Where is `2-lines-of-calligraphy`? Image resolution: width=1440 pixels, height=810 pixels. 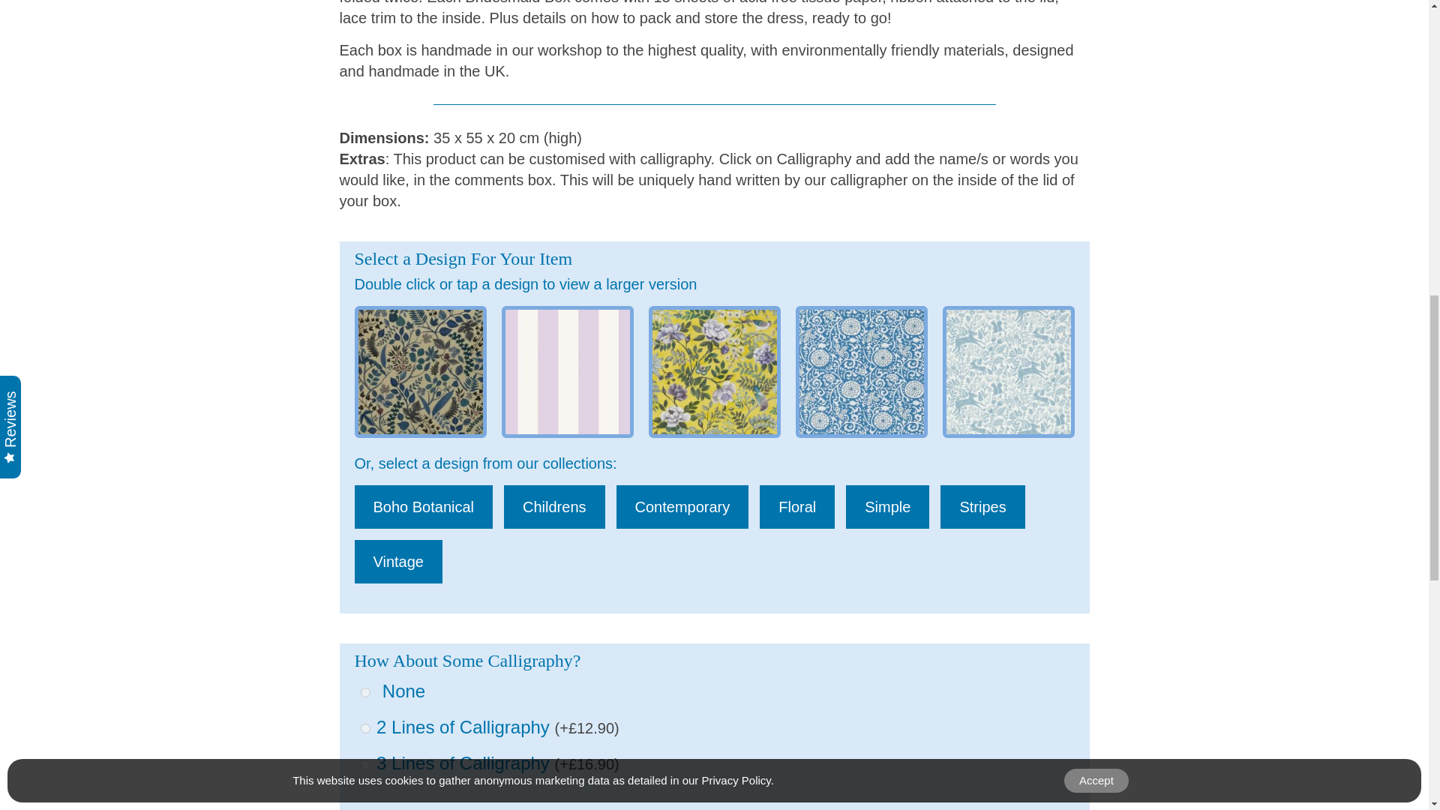
2-lines-of-calligraphy is located at coordinates (364, 729).